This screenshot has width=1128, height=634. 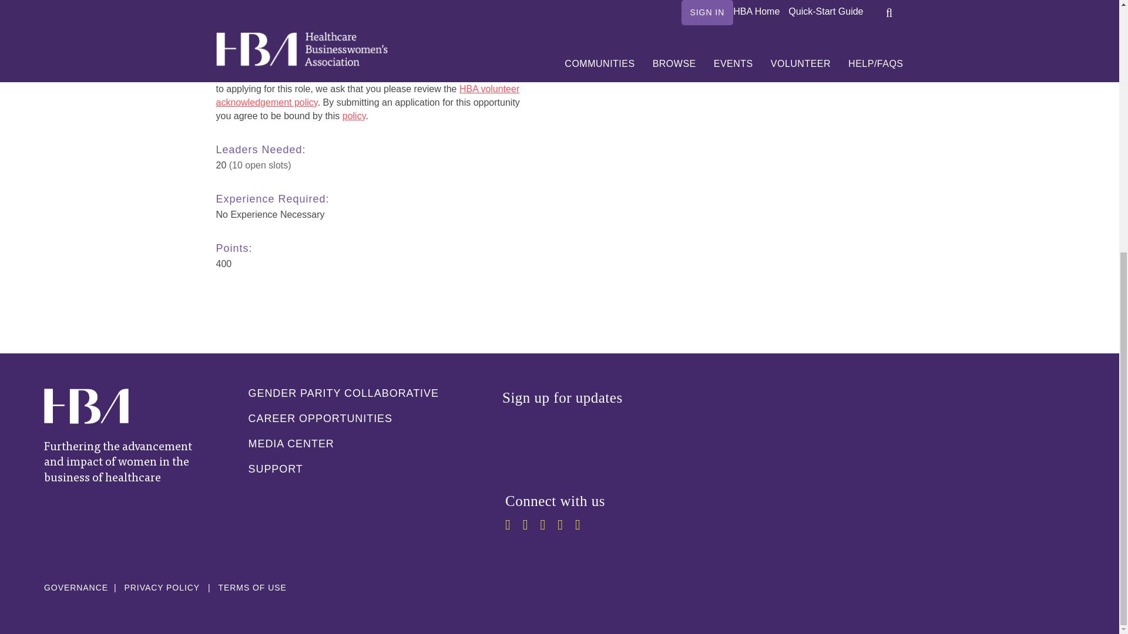 What do you see at coordinates (354, 116) in the screenshot?
I see `policy` at bounding box center [354, 116].